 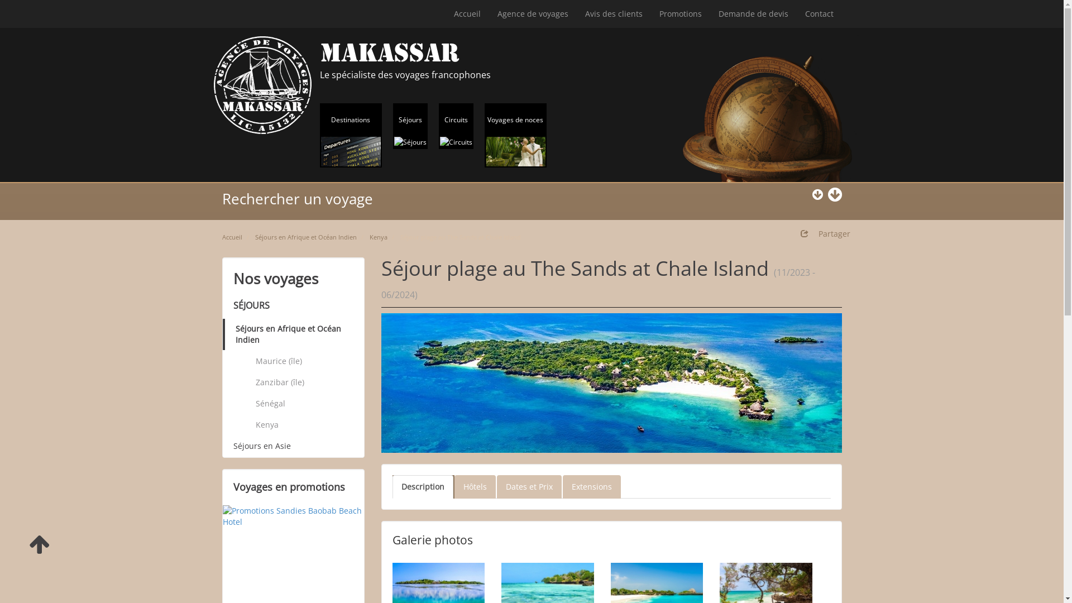 I want to click on Destinations, so click(x=351, y=135).